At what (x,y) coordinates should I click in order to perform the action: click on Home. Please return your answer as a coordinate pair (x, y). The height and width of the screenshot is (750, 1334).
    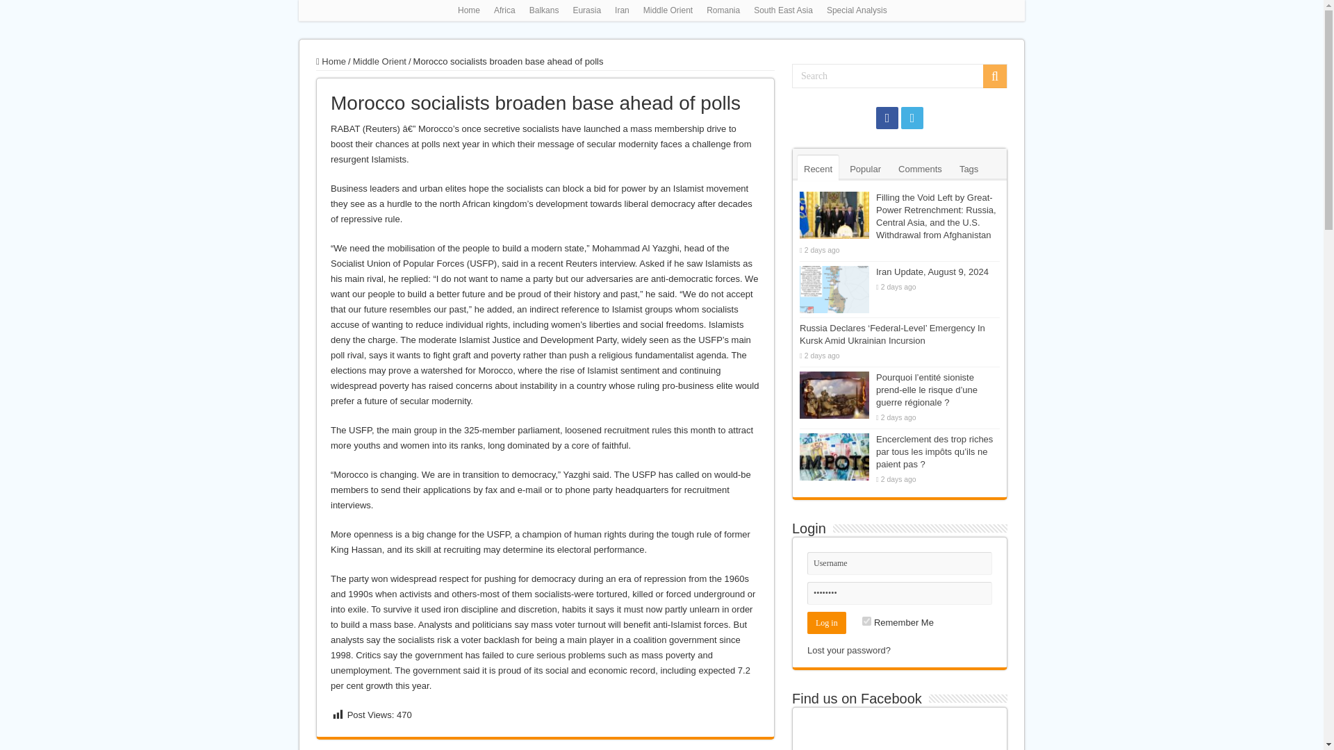
    Looking at the image, I should click on (331, 61).